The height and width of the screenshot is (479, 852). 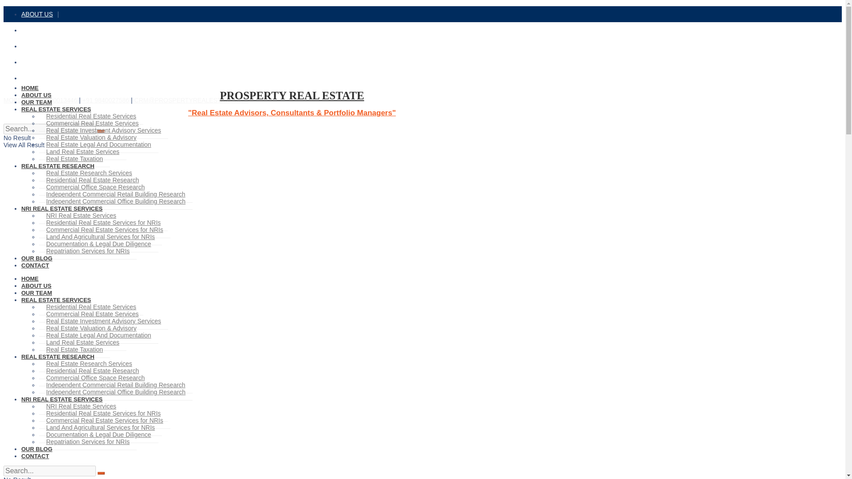 What do you see at coordinates (92, 180) in the screenshot?
I see `Residential Real Estate Research` at bounding box center [92, 180].